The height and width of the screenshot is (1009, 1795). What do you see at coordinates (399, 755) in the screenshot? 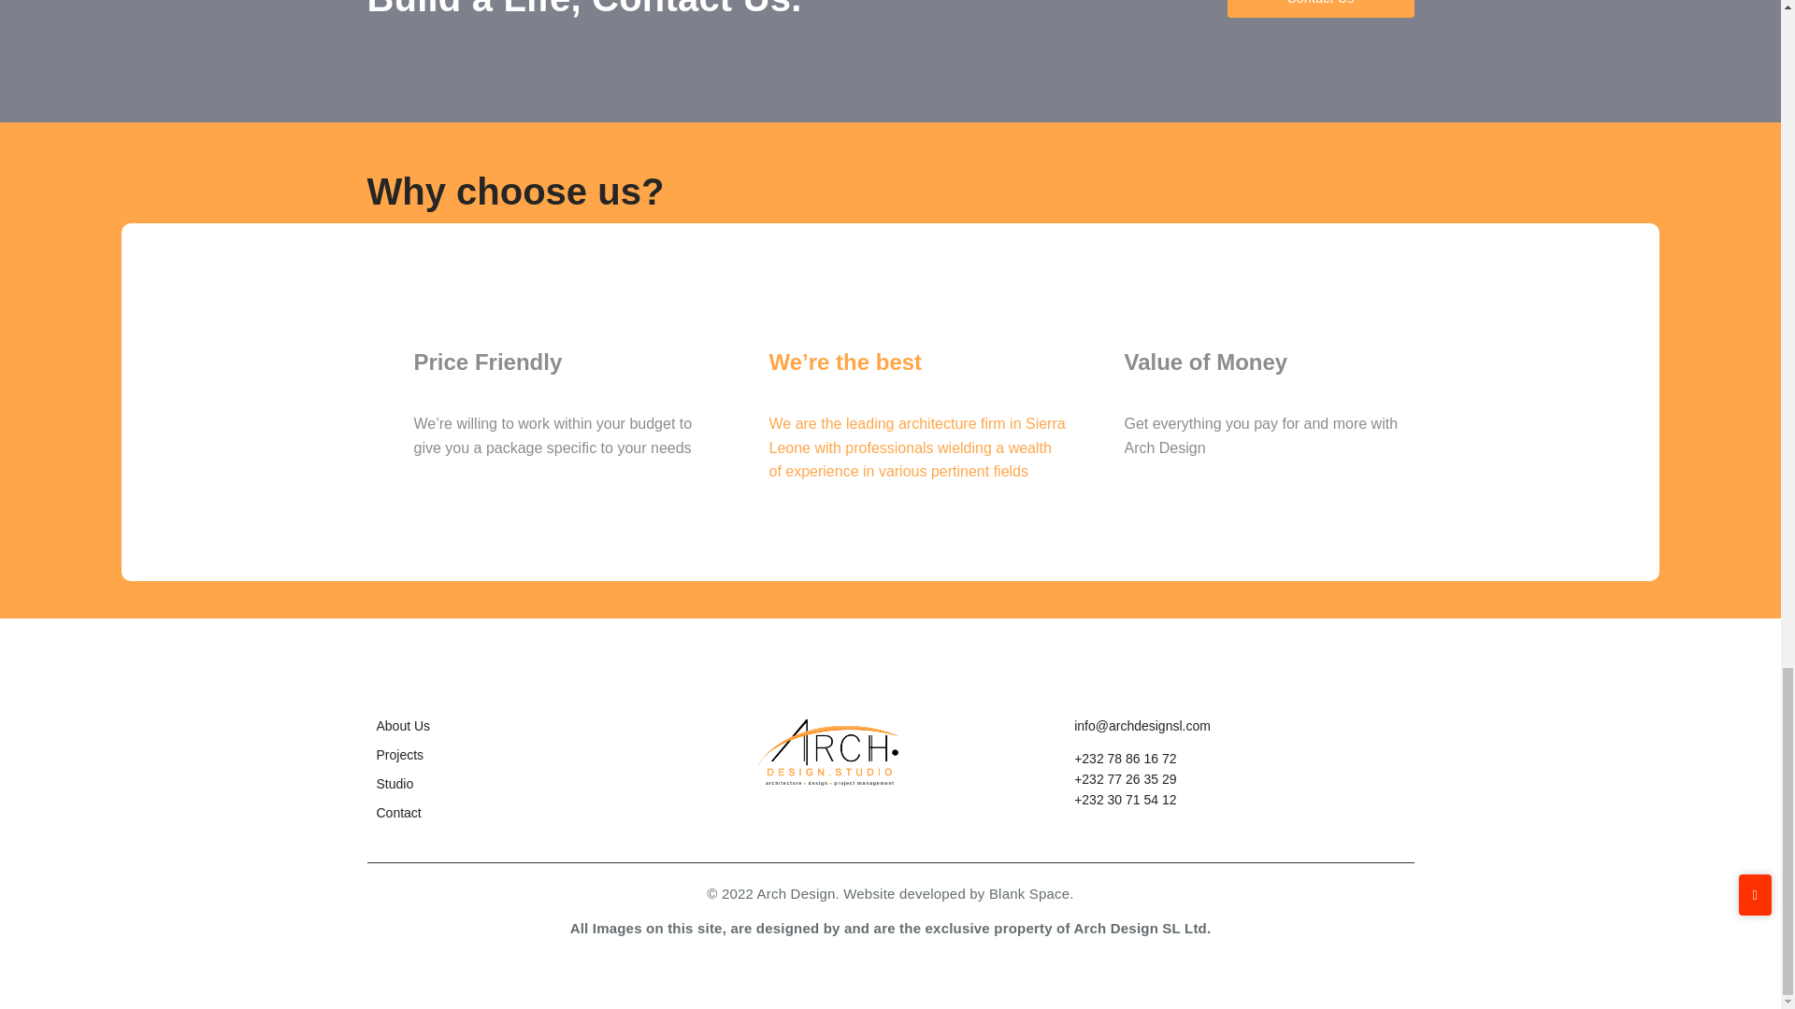
I see `Projects` at bounding box center [399, 755].